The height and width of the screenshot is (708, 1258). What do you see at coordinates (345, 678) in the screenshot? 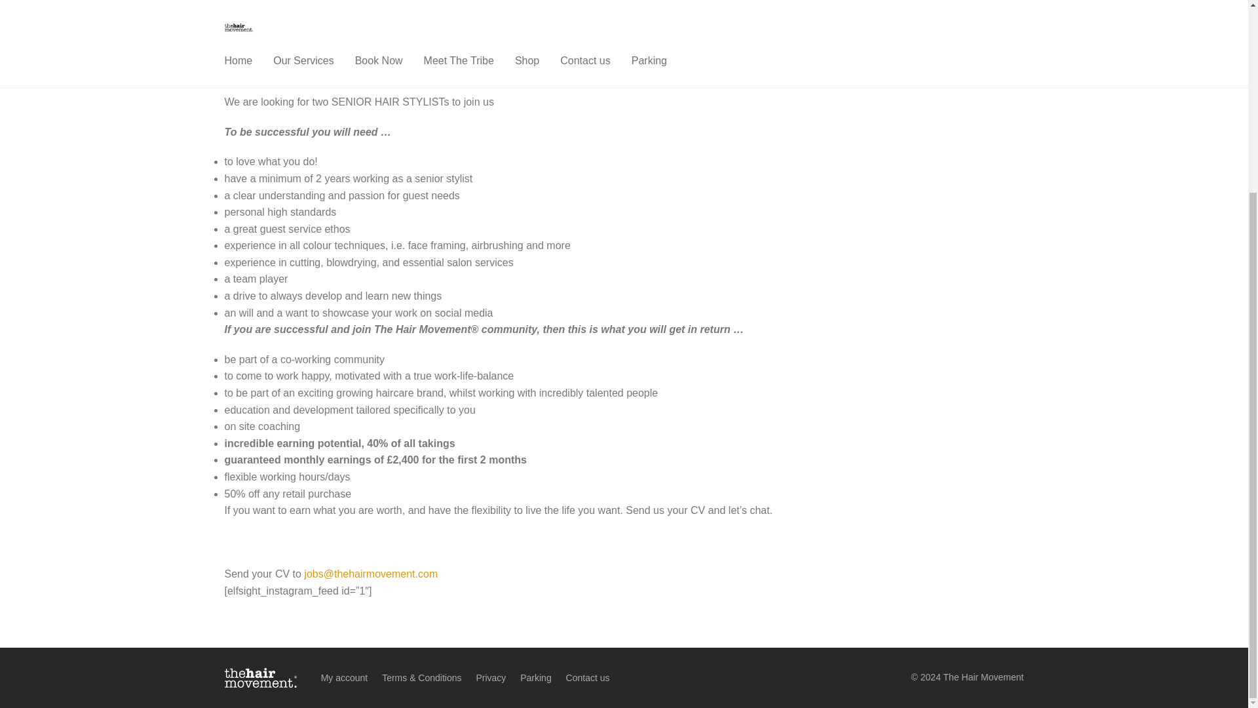
I see `My account` at bounding box center [345, 678].